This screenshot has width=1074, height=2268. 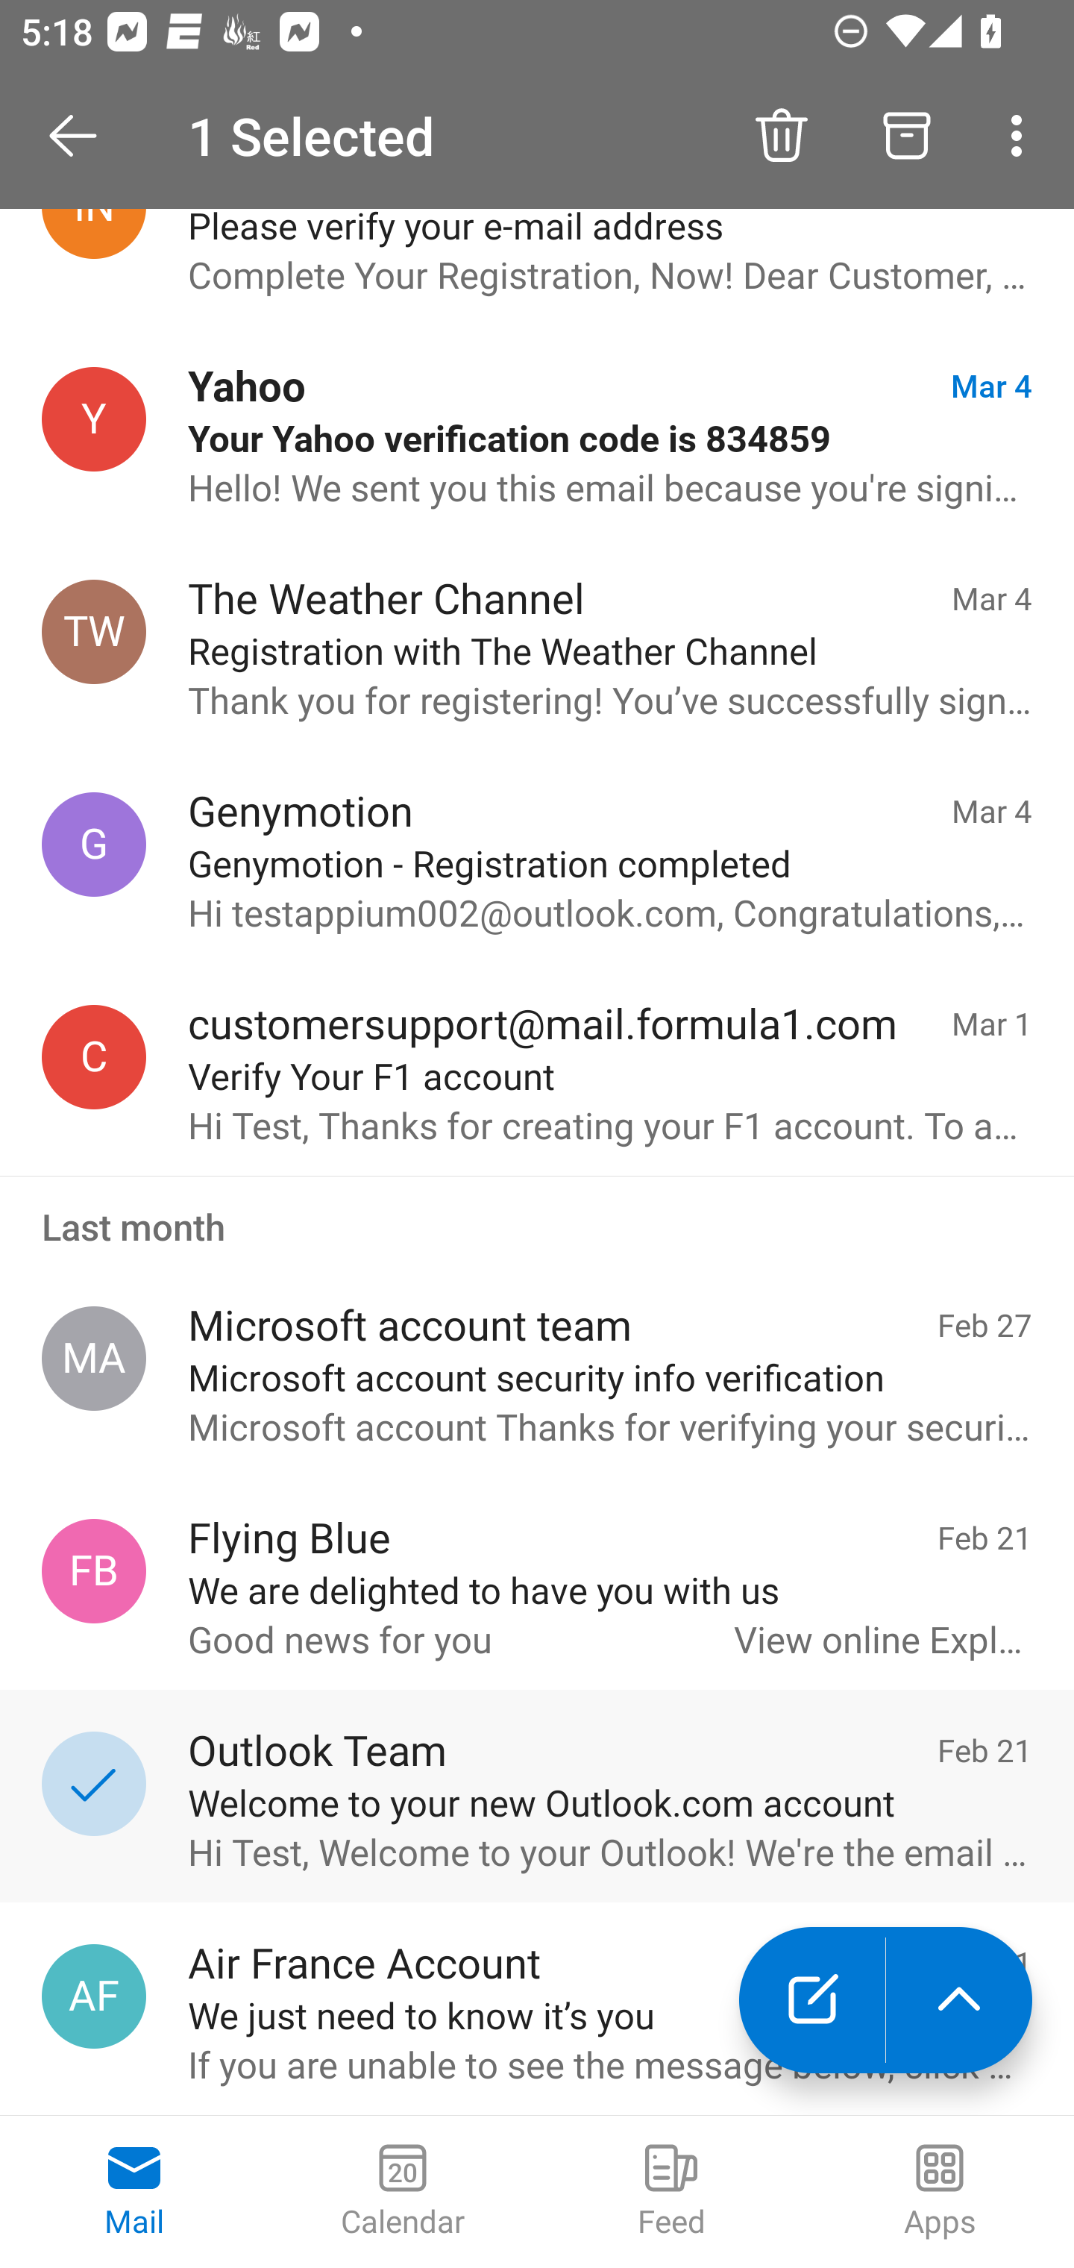 I want to click on New mail, so click(x=811, y=2000).